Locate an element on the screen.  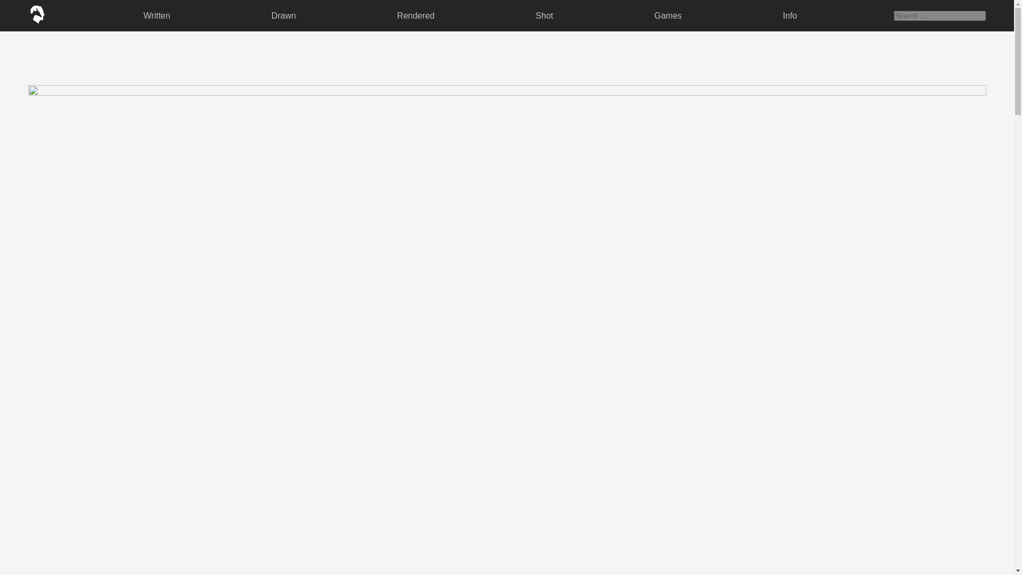
Shot is located at coordinates (544, 15).